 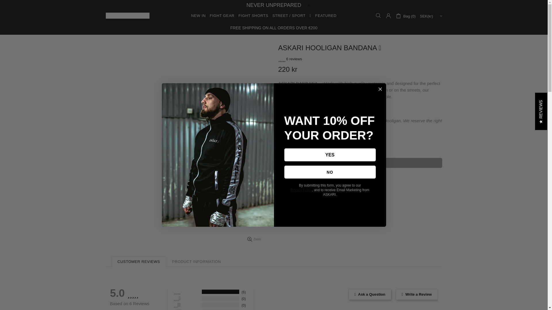 What do you see at coordinates (421, 221) in the screenshot?
I see `SUBSCRIBE!` at bounding box center [421, 221].